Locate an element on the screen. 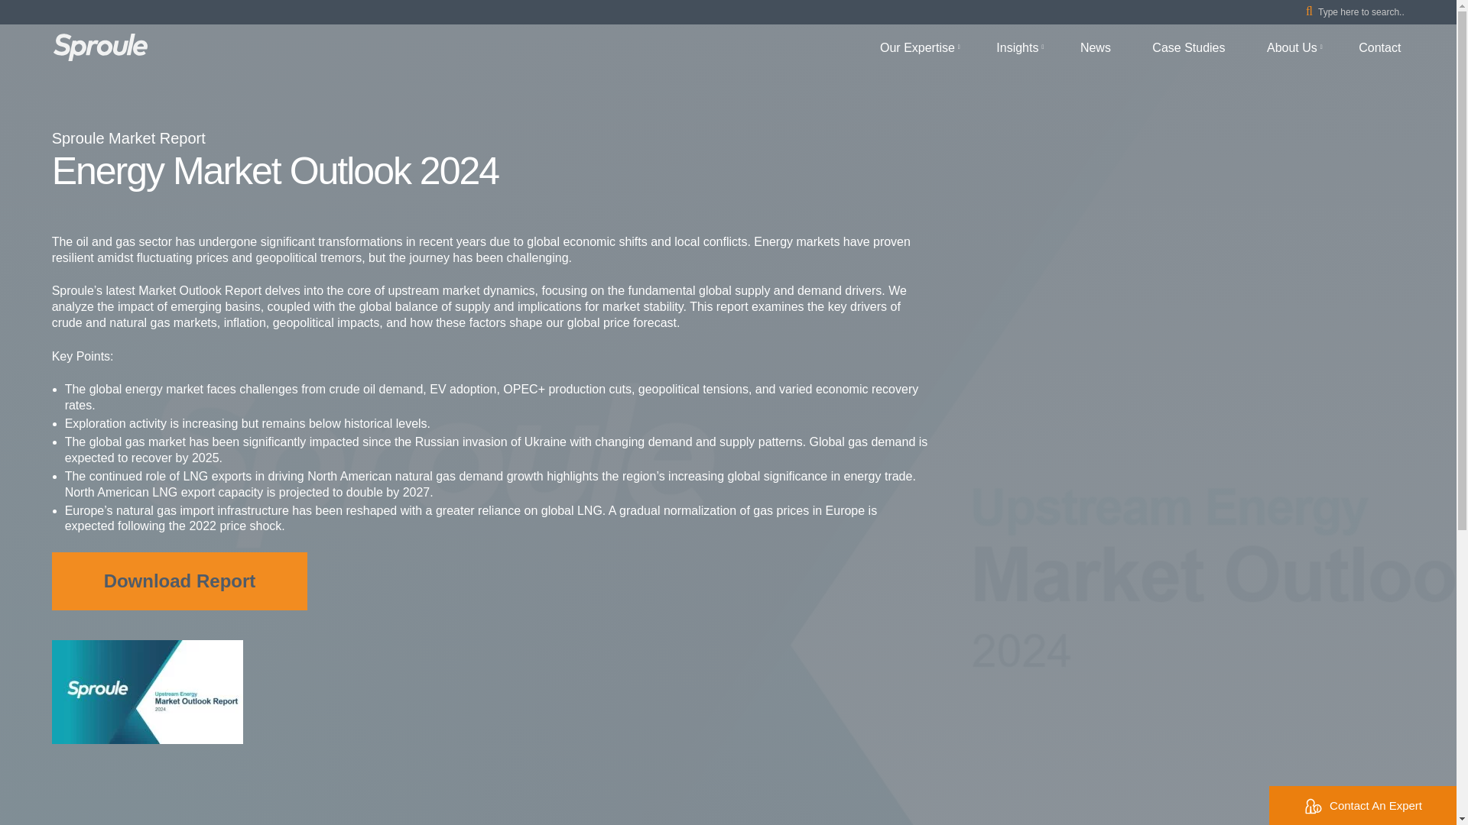 The height and width of the screenshot is (825, 1468). News is located at coordinates (1096, 49).